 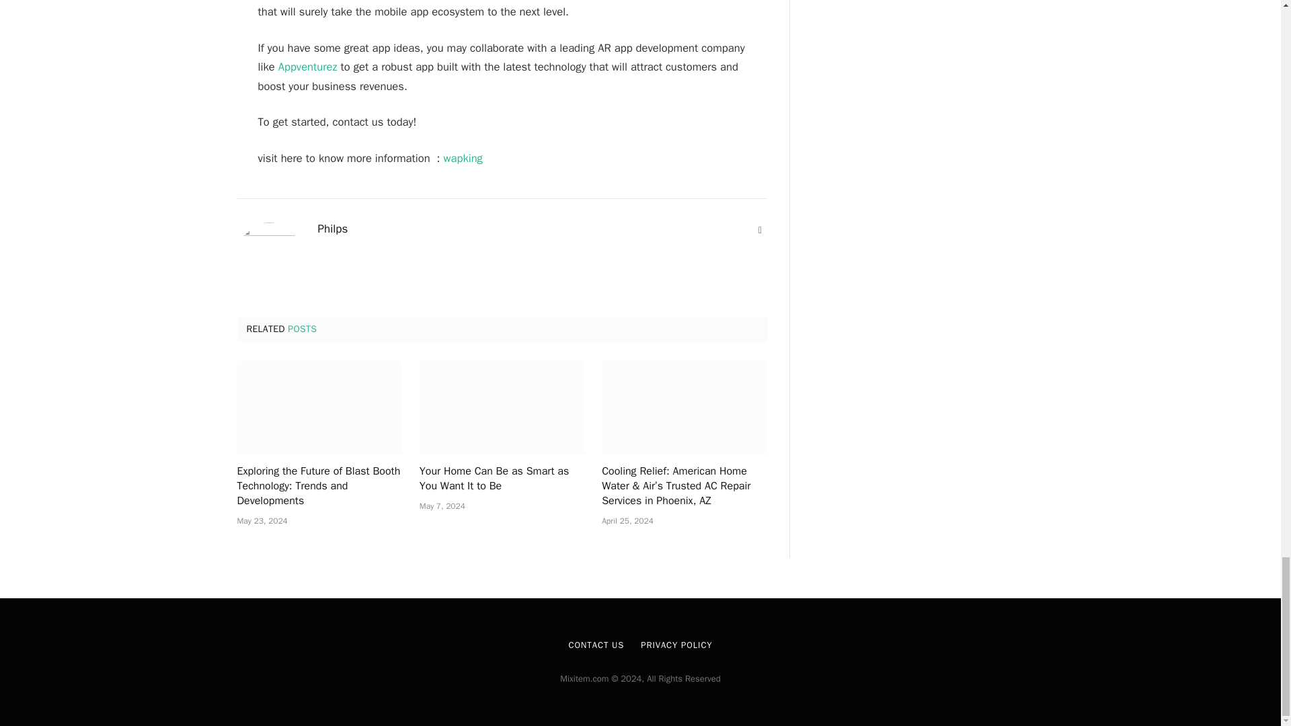 What do you see at coordinates (332, 229) in the screenshot?
I see `Philps` at bounding box center [332, 229].